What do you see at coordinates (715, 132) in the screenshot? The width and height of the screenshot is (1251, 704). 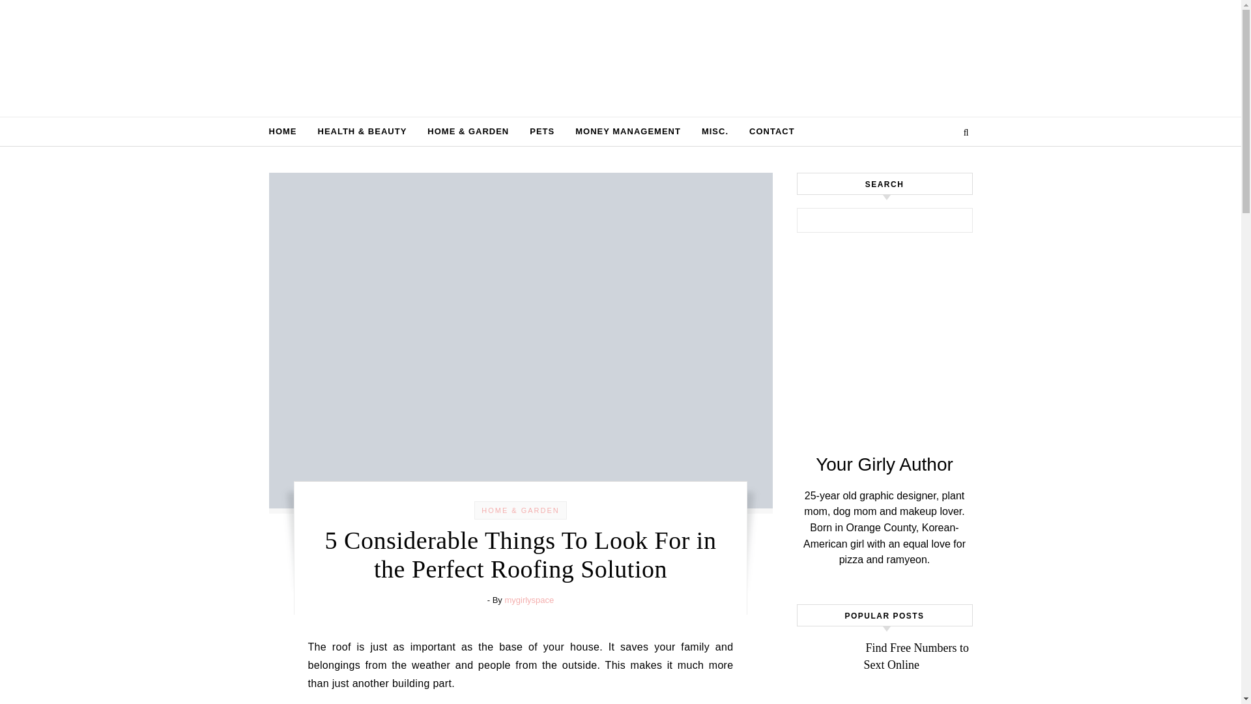 I see `MISC.` at bounding box center [715, 132].